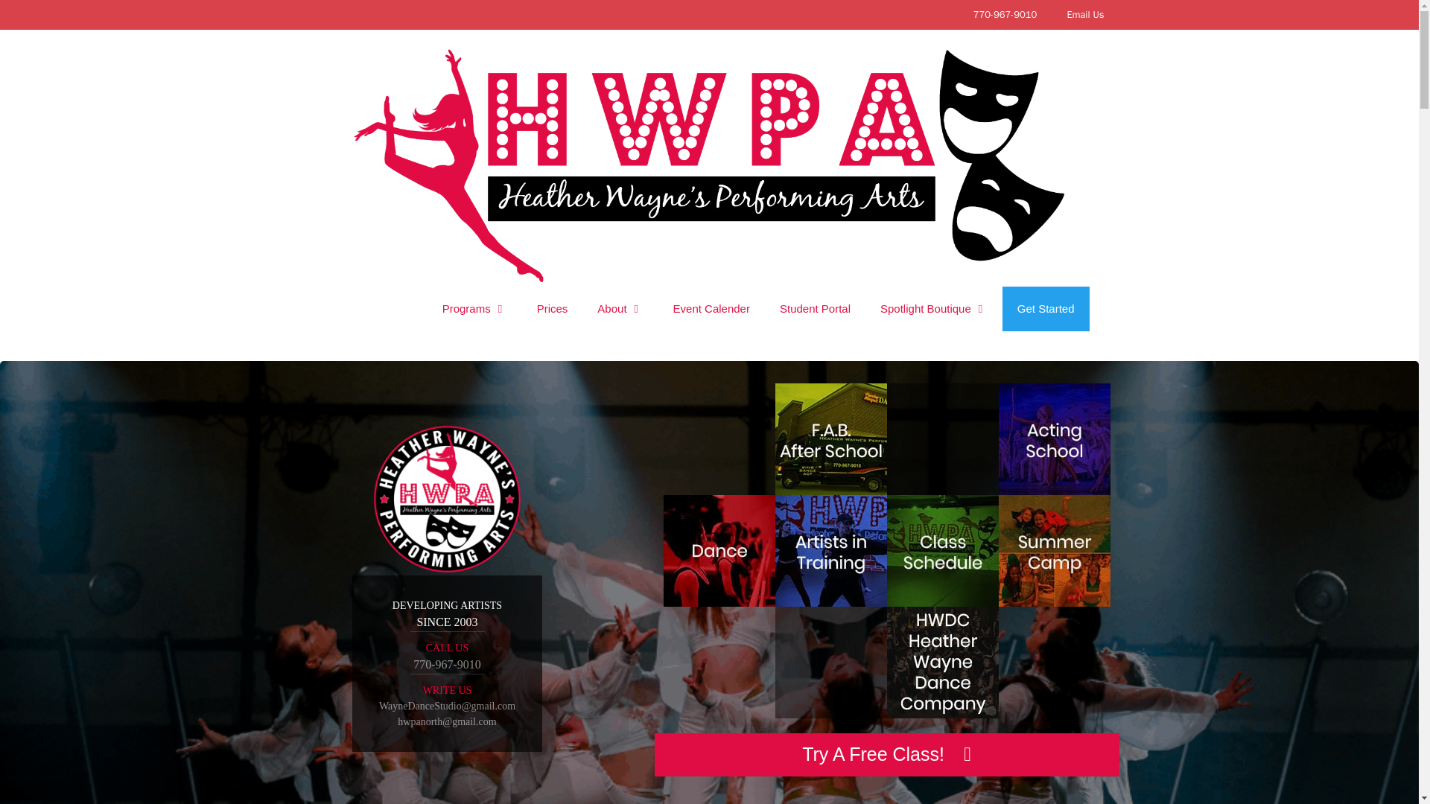  I want to click on Programs, so click(474, 308).